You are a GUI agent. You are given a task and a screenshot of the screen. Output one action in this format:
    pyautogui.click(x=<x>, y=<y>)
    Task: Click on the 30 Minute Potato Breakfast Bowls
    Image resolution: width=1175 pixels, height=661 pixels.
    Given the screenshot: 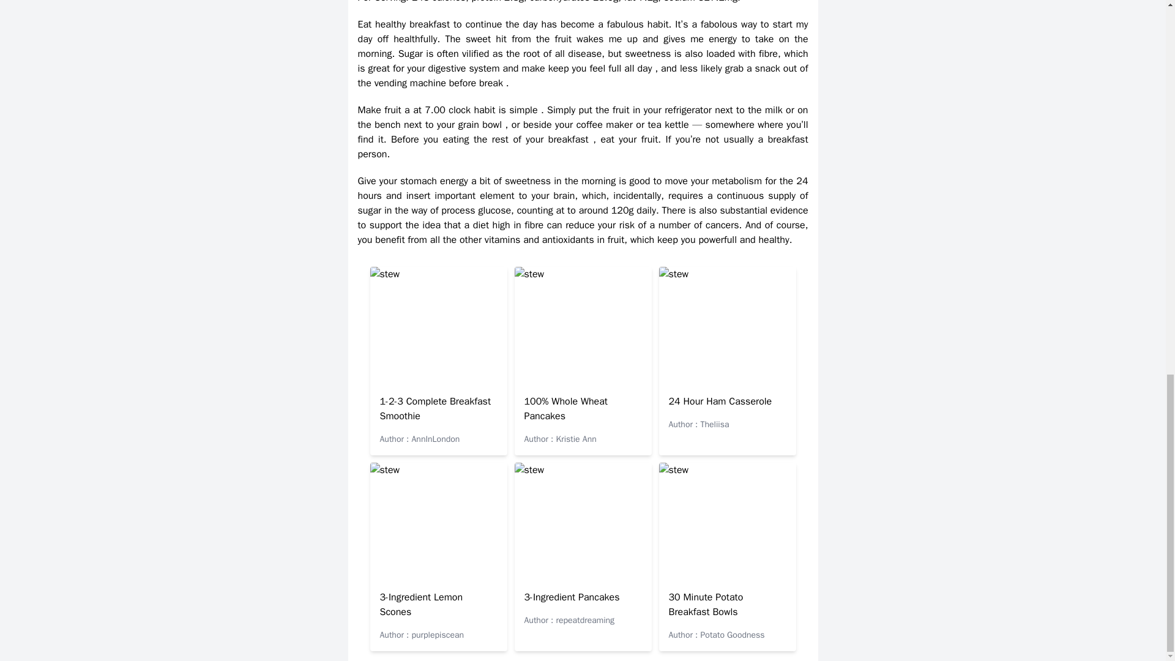 What is the action you would take?
    pyautogui.click(x=705, y=604)
    